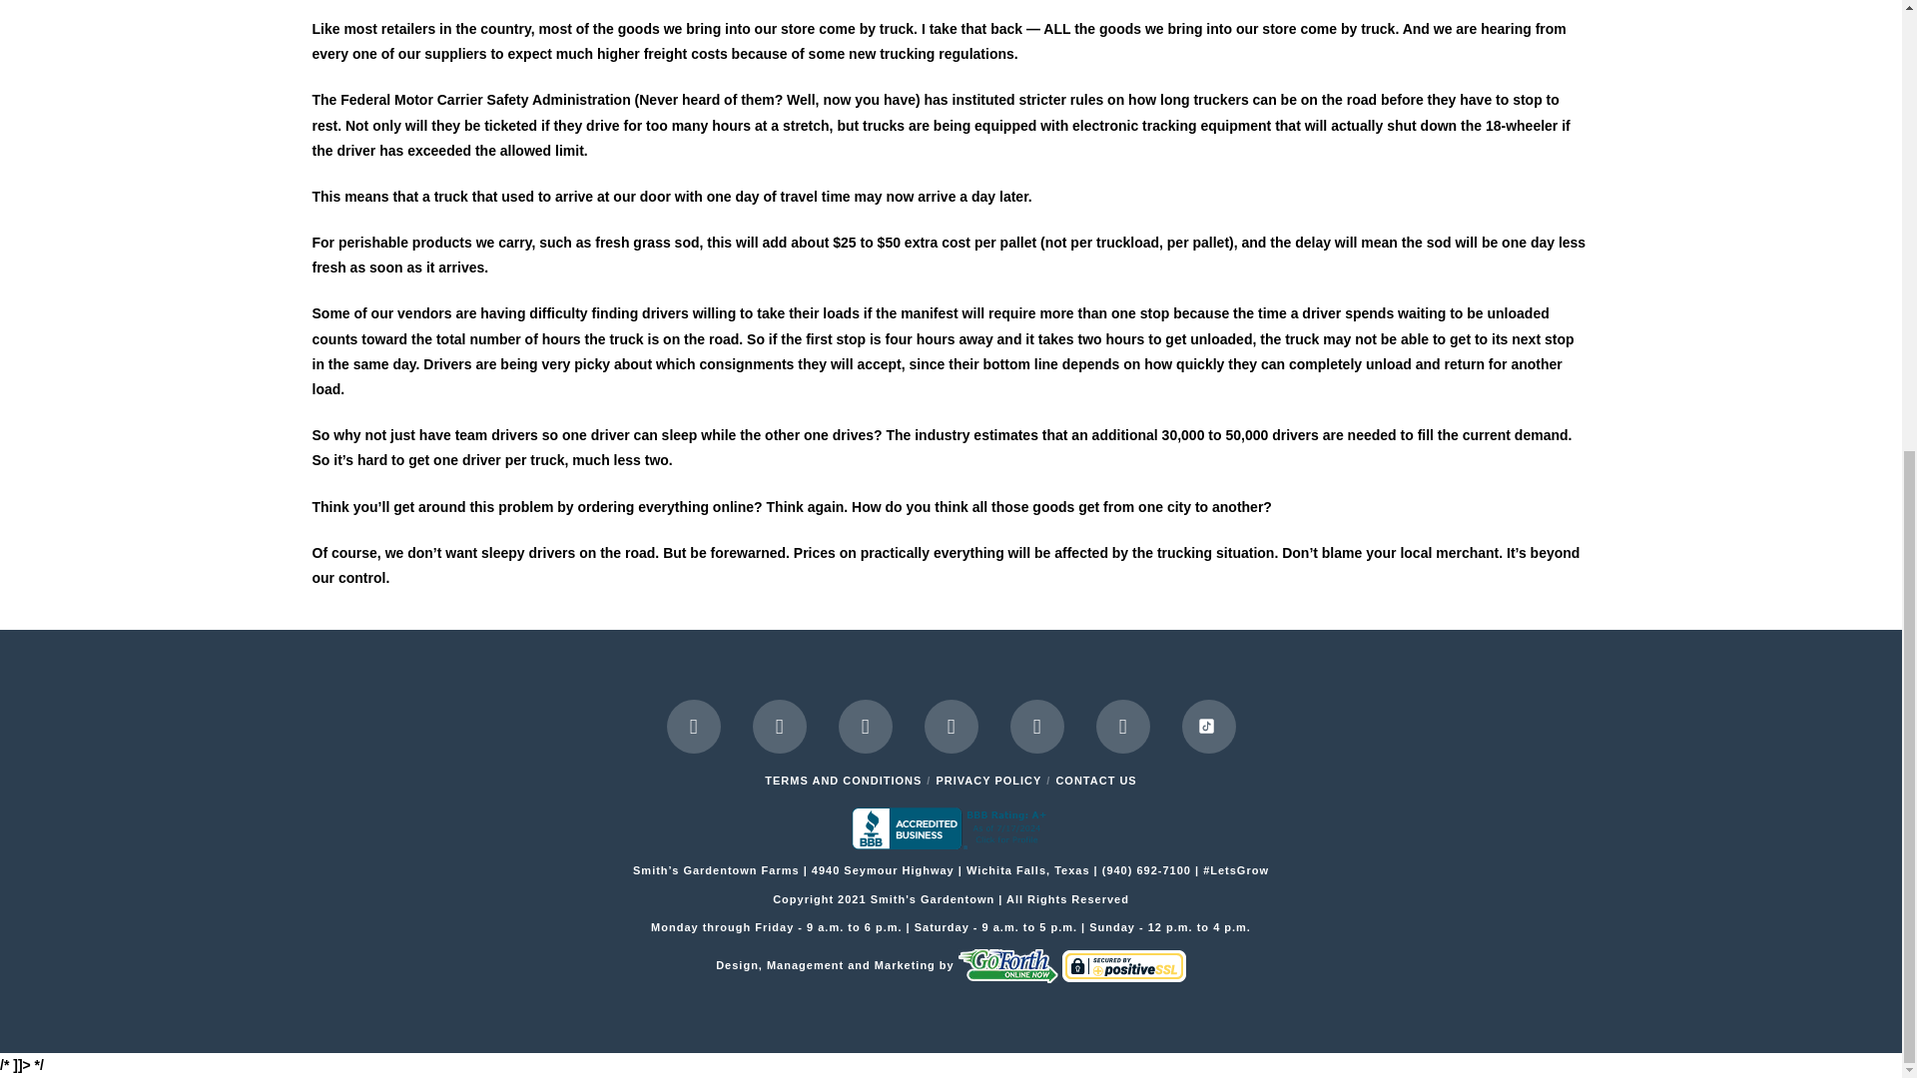 The image size is (1917, 1078). I want to click on YouTube, so click(951, 726).